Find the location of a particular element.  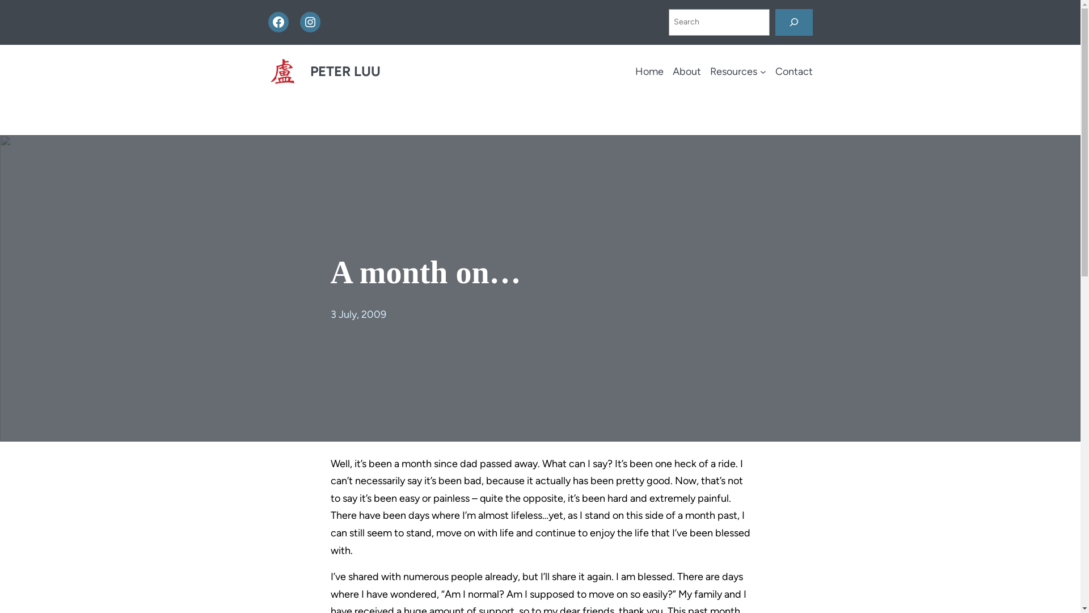

Facebook is located at coordinates (278, 22).